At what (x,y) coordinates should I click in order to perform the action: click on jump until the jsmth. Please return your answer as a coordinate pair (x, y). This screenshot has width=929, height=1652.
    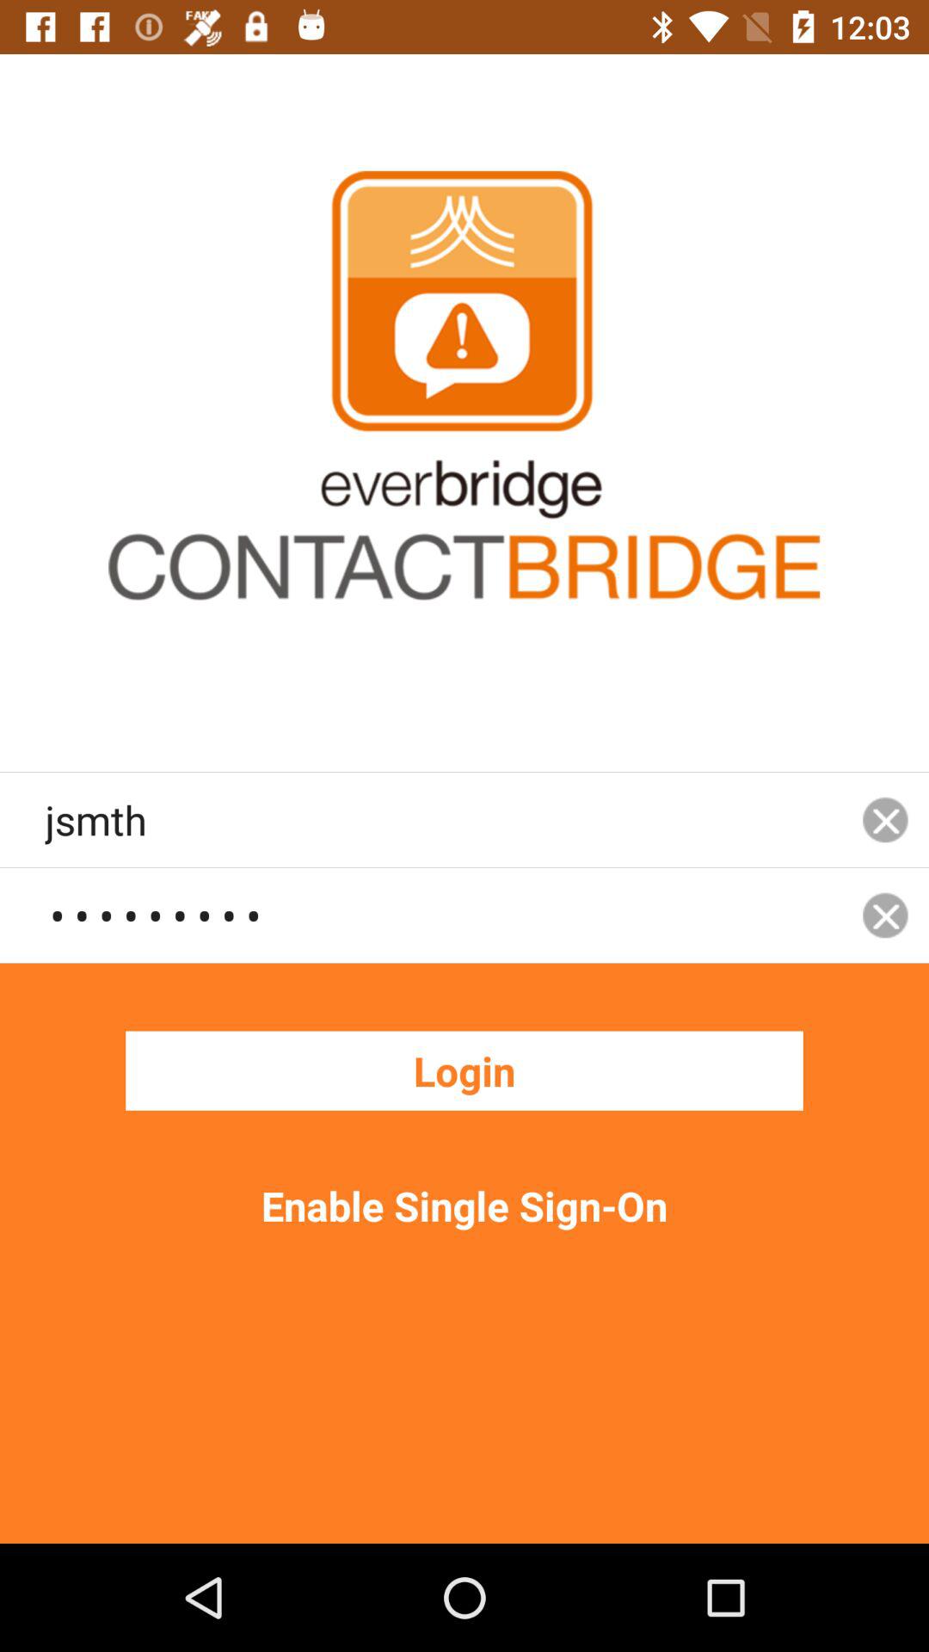
    Looking at the image, I should click on (443, 819).